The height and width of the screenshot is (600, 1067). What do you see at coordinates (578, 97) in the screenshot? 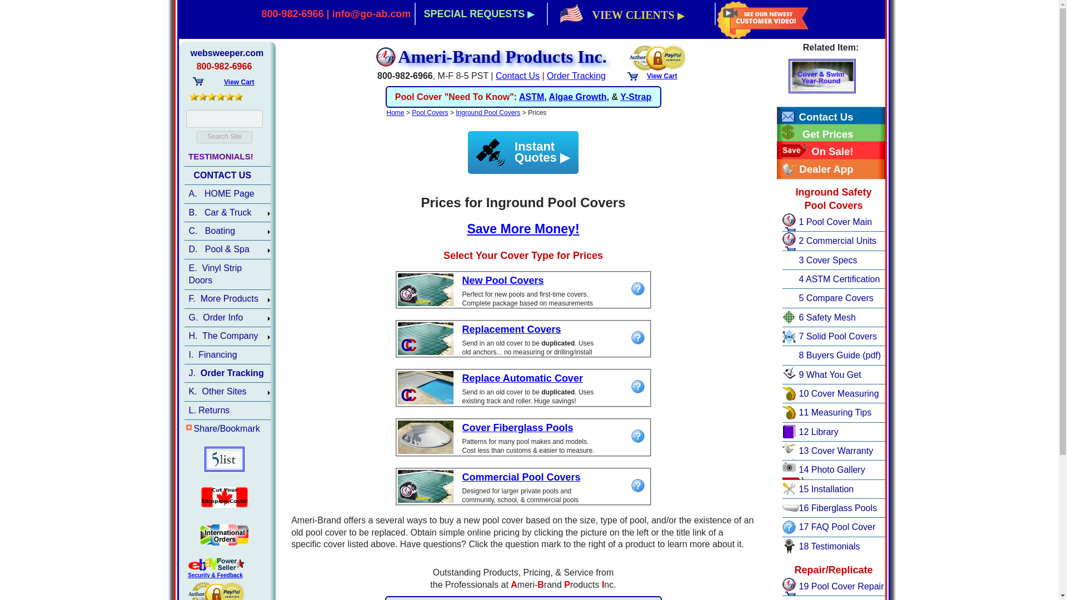
I see `Algae Growth` at bounding box center [578, 97].